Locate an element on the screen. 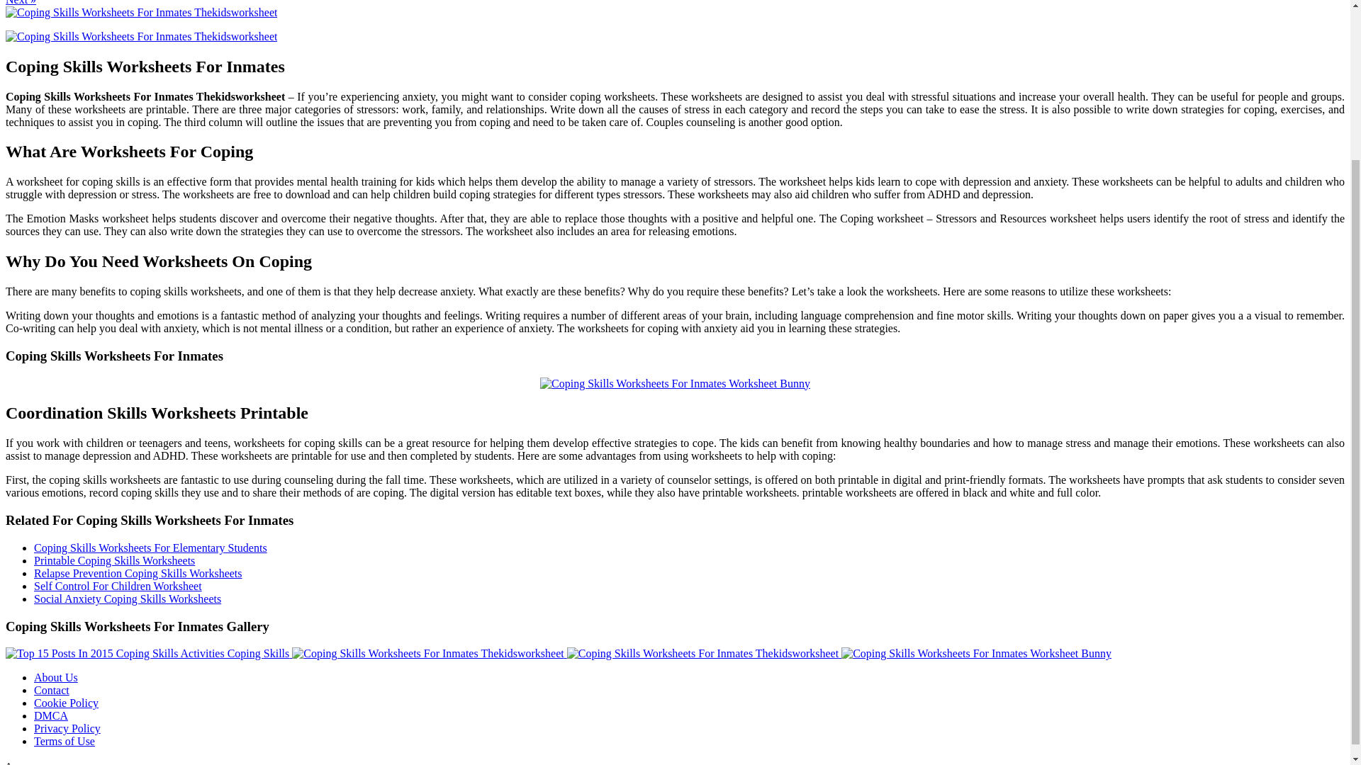 Image resolution: width=1361 pixels, height=765 pixels. Coping Skills Worksheets For Inmates Thekidsworksheet is located at coordinates (141, 11).